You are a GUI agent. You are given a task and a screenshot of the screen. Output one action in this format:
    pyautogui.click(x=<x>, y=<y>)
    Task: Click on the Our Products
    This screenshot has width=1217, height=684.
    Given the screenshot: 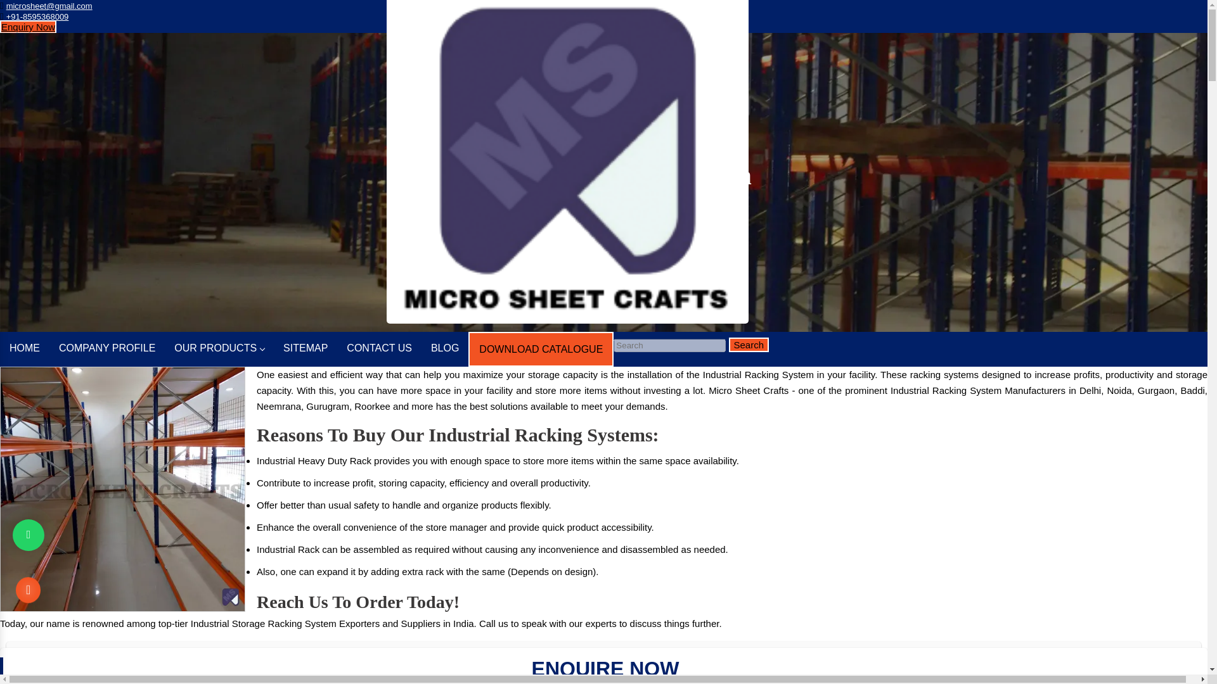 What is the action you would take?
    pyautogui.click(x=560, y=198)
    